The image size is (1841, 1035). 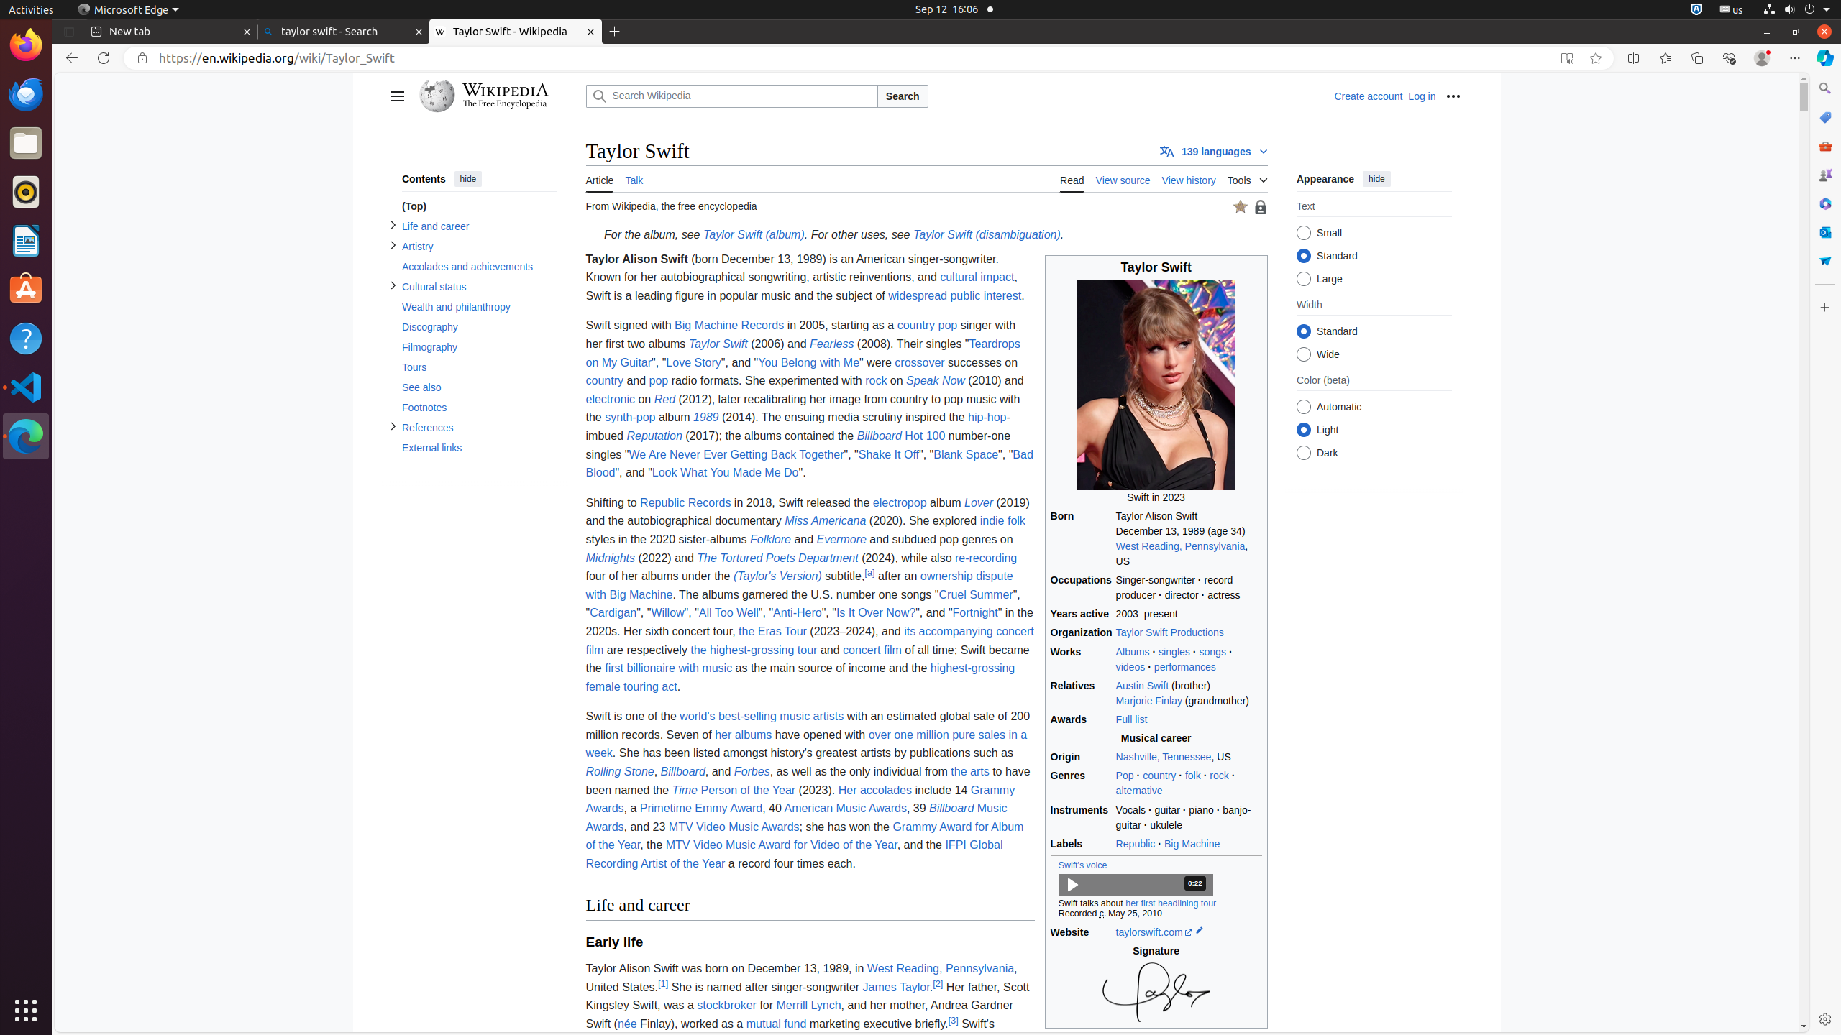 What do you see at coordinates (1303, 453) in the screenshot?
I see `Dark` at bounding box center [1303, 453].